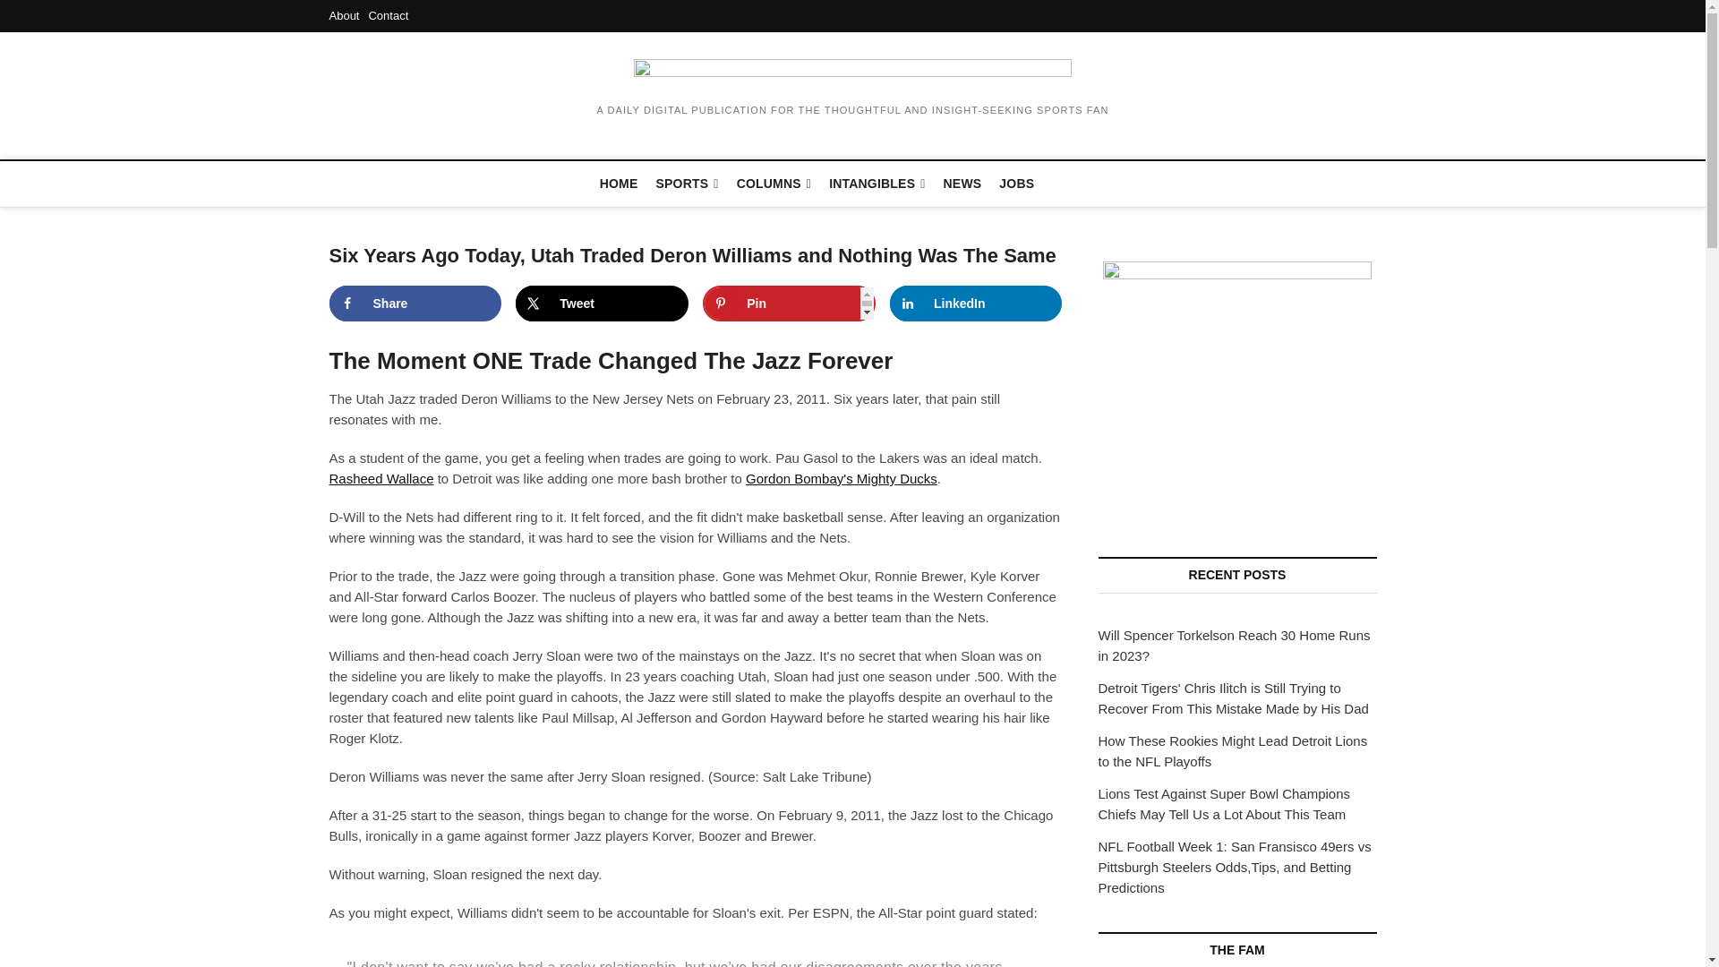  I want to click on SPORTS, so click(688, 184).